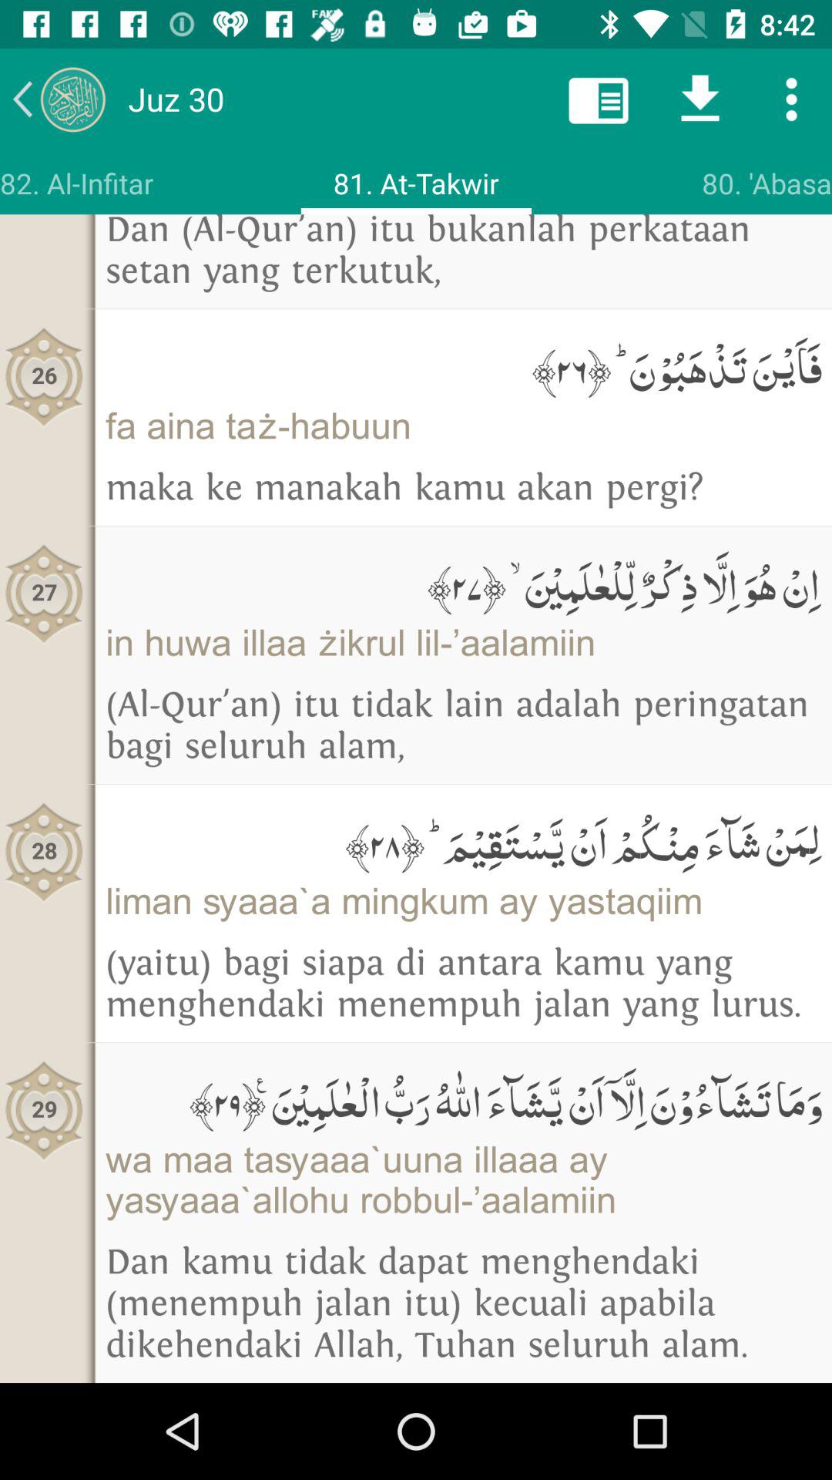  What do you see at coordinates (464, 901) in the screenshot?
I see `launch the liman saaa a` at bounding box center [464, 901].